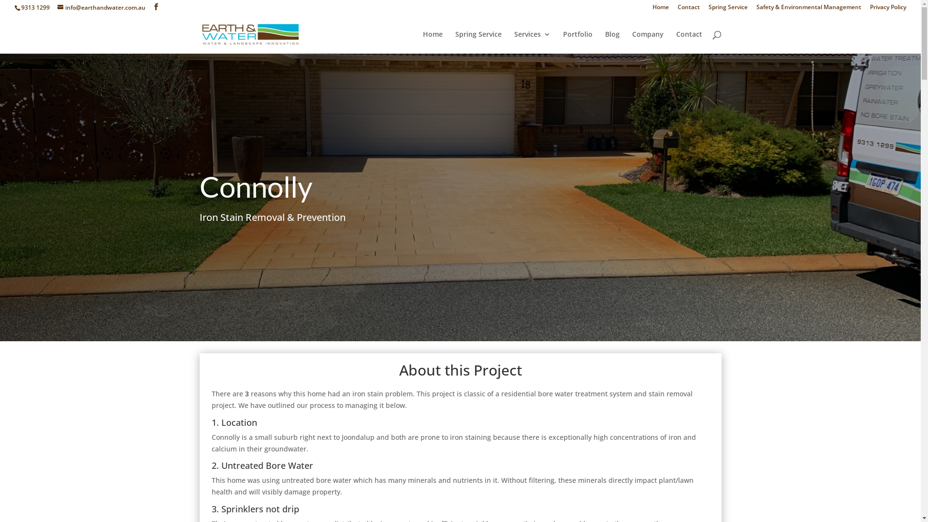 Image resolution: width=928 pixels, height=522 pixels. Describe the element at coordinates (888, 10) in the screenshot. I see `Privacy Policy` at that location.